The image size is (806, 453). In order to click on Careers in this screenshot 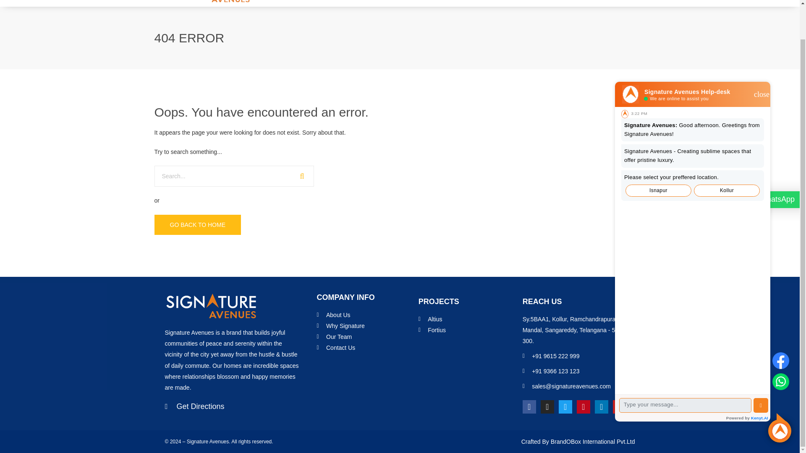, I will do `click(552, 1)`.